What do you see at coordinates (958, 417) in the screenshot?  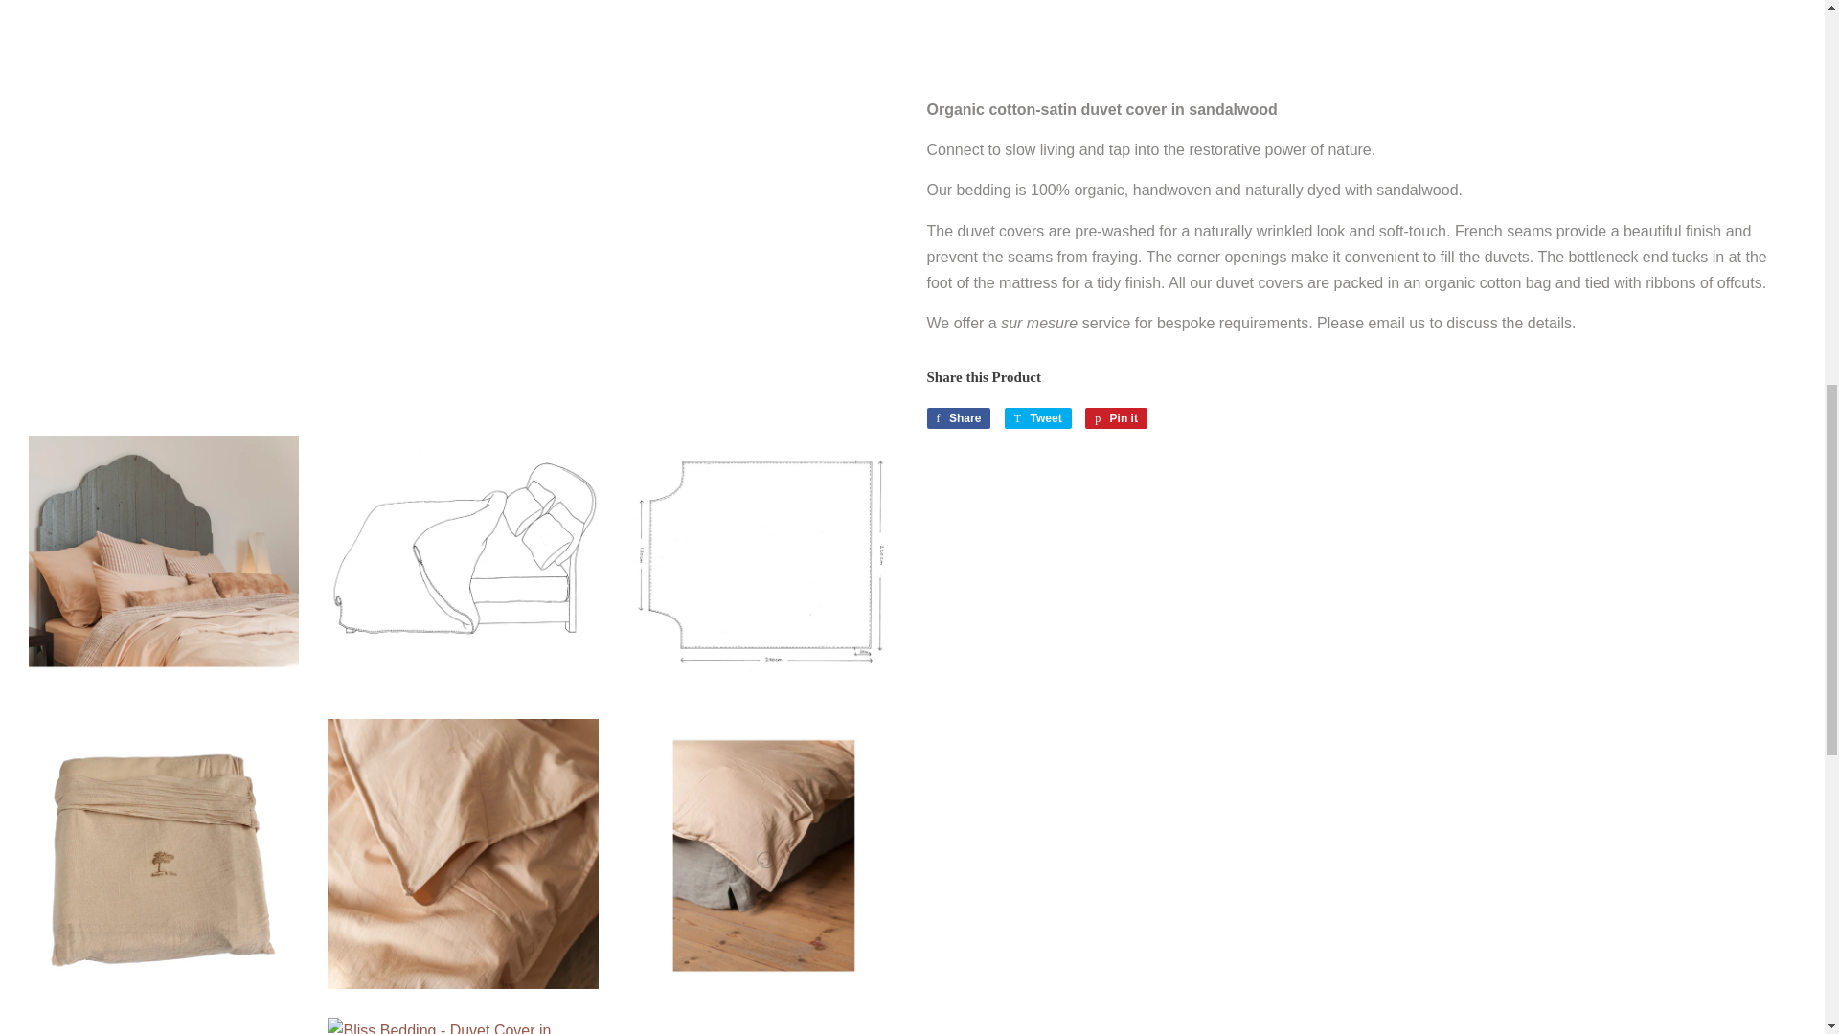 I see `Share on Facebook` at bounding box center [958, 417].